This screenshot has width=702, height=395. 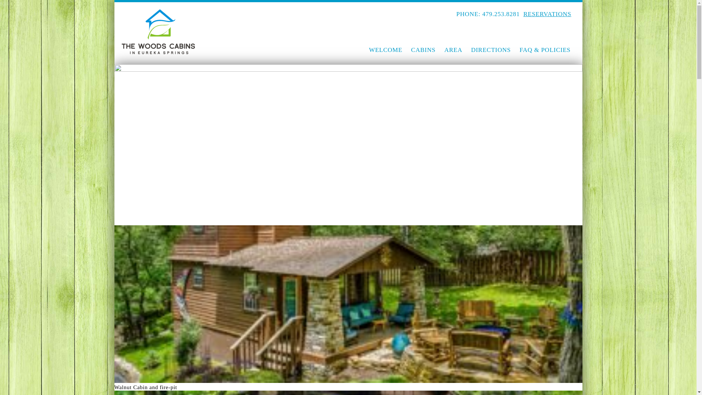 I want to click on WELCOME, so click(x=385, y=50).